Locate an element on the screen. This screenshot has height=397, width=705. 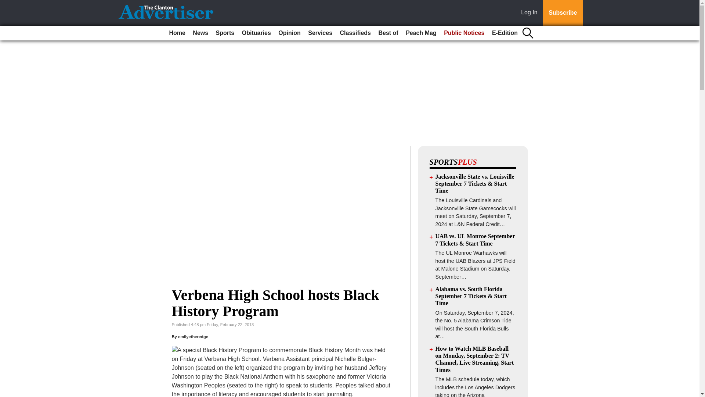
Obituaries is located at coordinates (256, 33).